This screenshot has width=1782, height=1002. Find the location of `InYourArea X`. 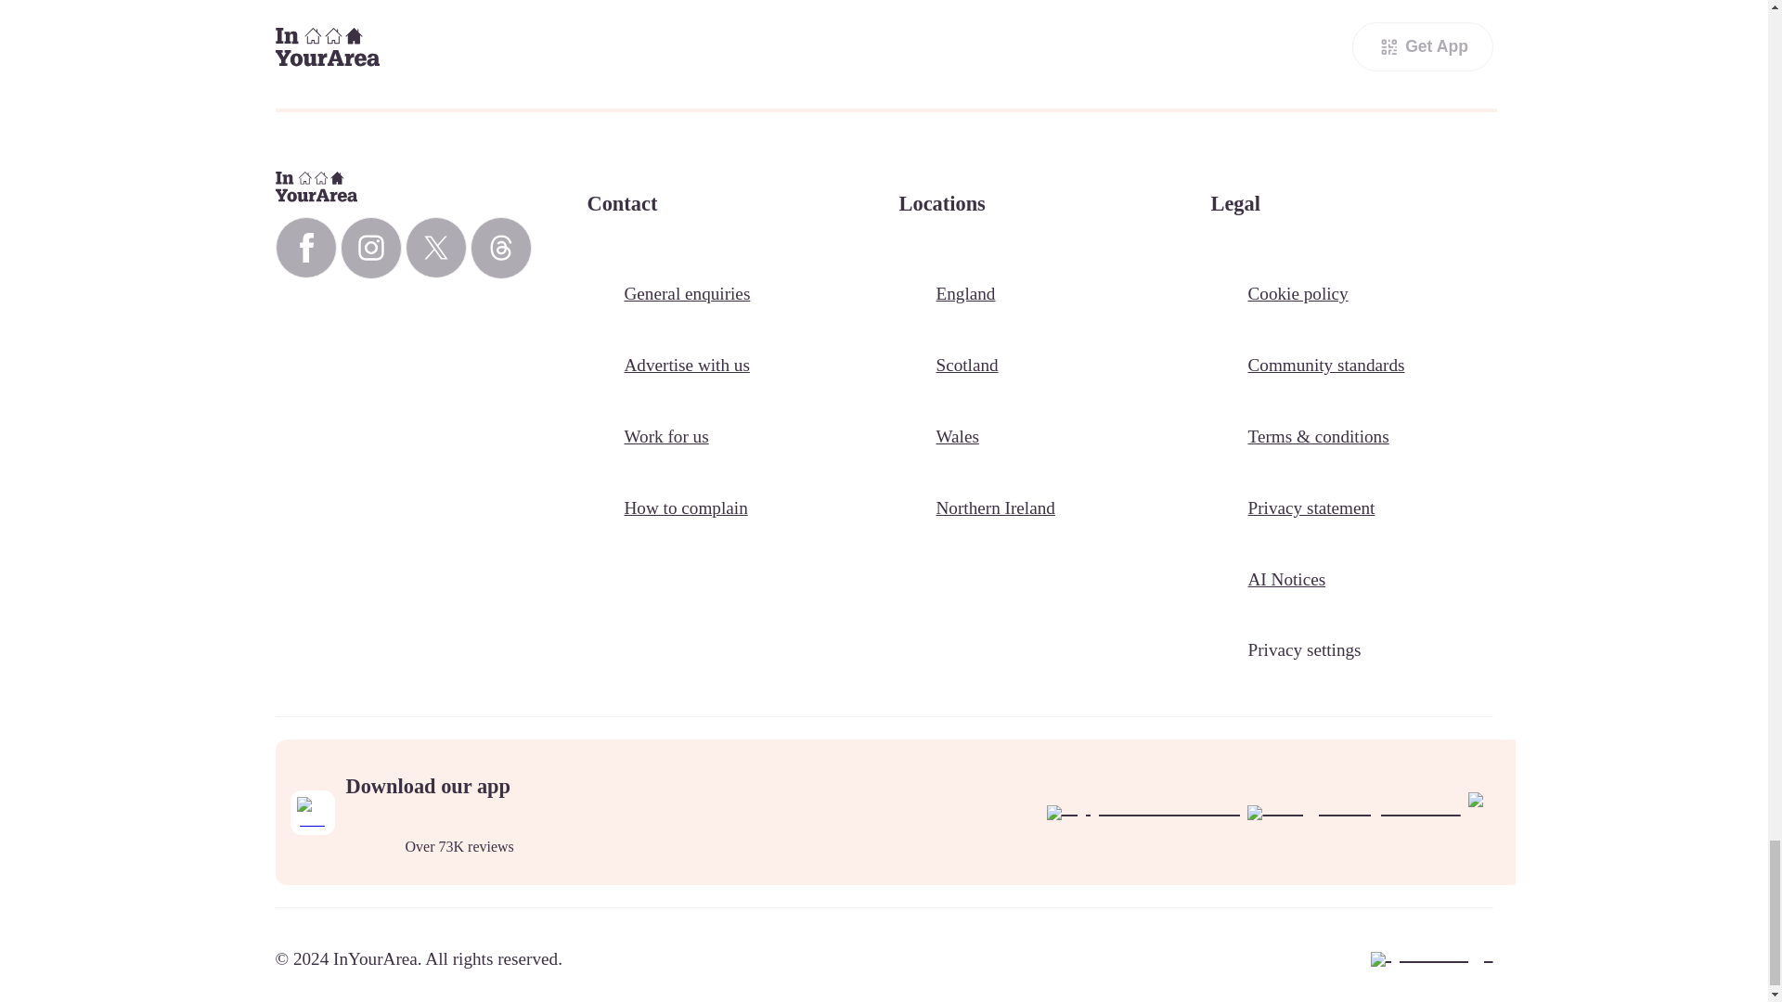

InYourArea X is located at coordinates (434, 248).